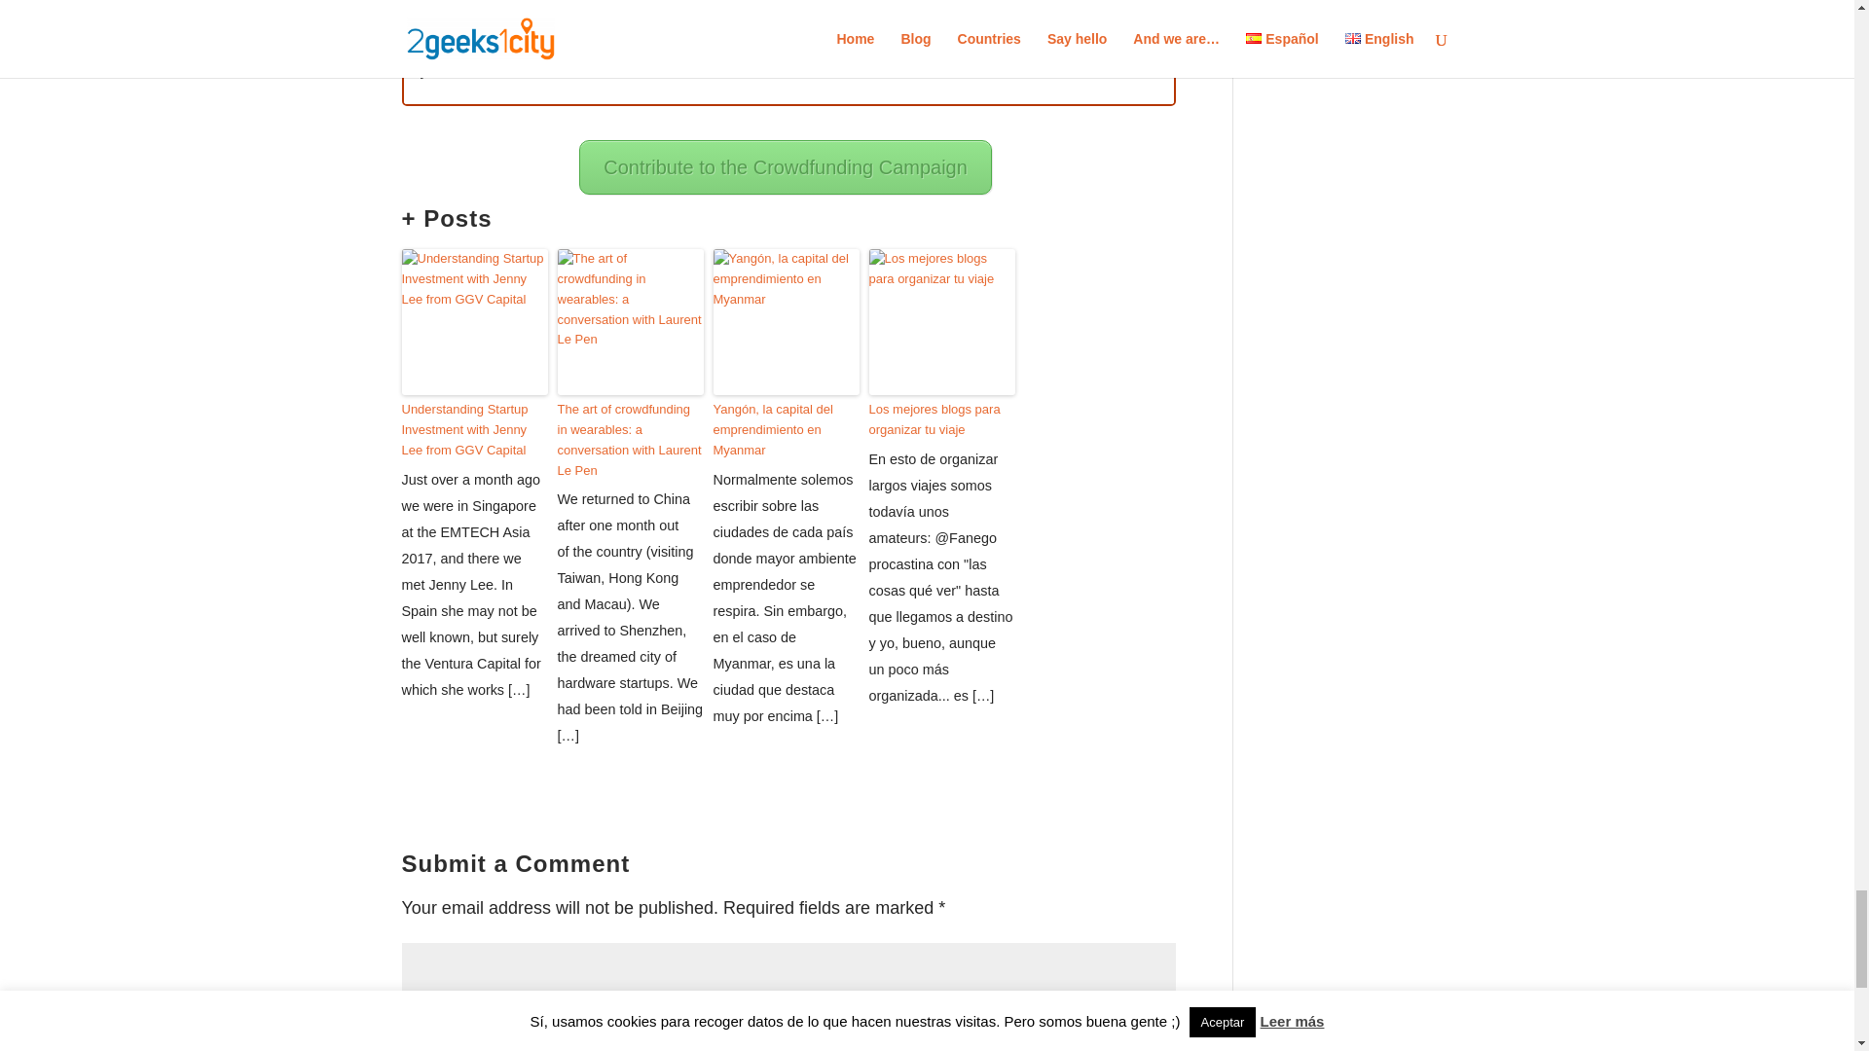  Describe the element at coordinates (786, 166) in the screenshot. I see `Contribute to the Crowdfunding Campaign` at that location.